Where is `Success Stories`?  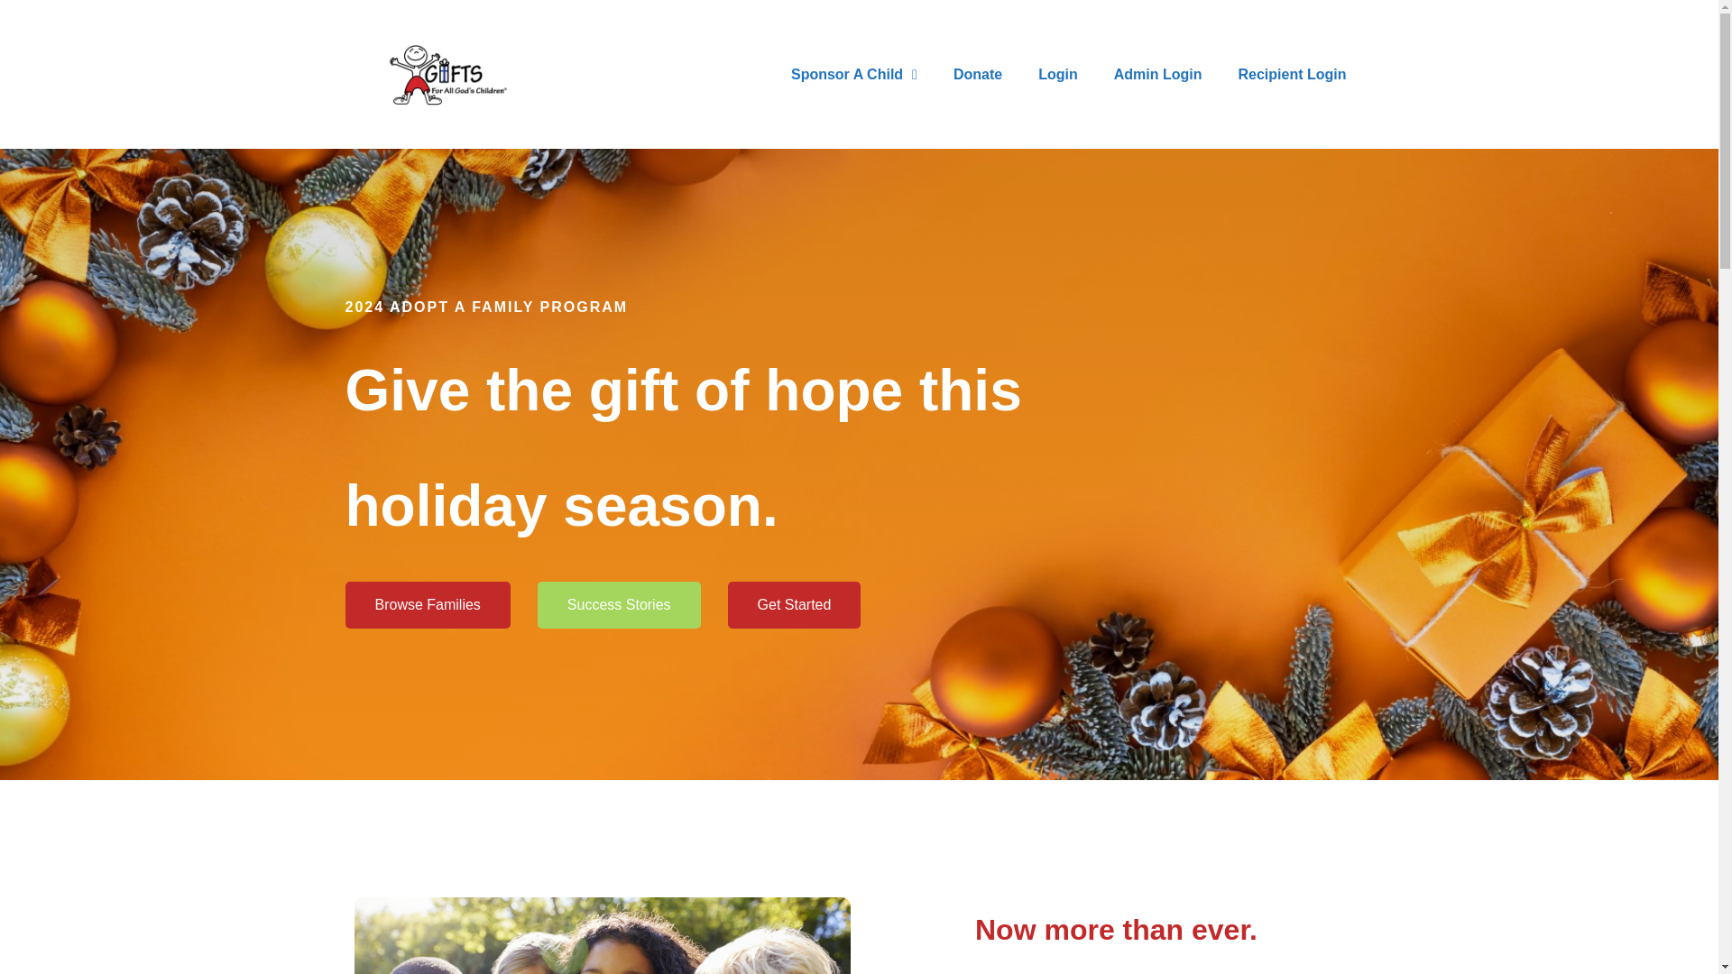 Success Stories is located at coordinates (619, 604).